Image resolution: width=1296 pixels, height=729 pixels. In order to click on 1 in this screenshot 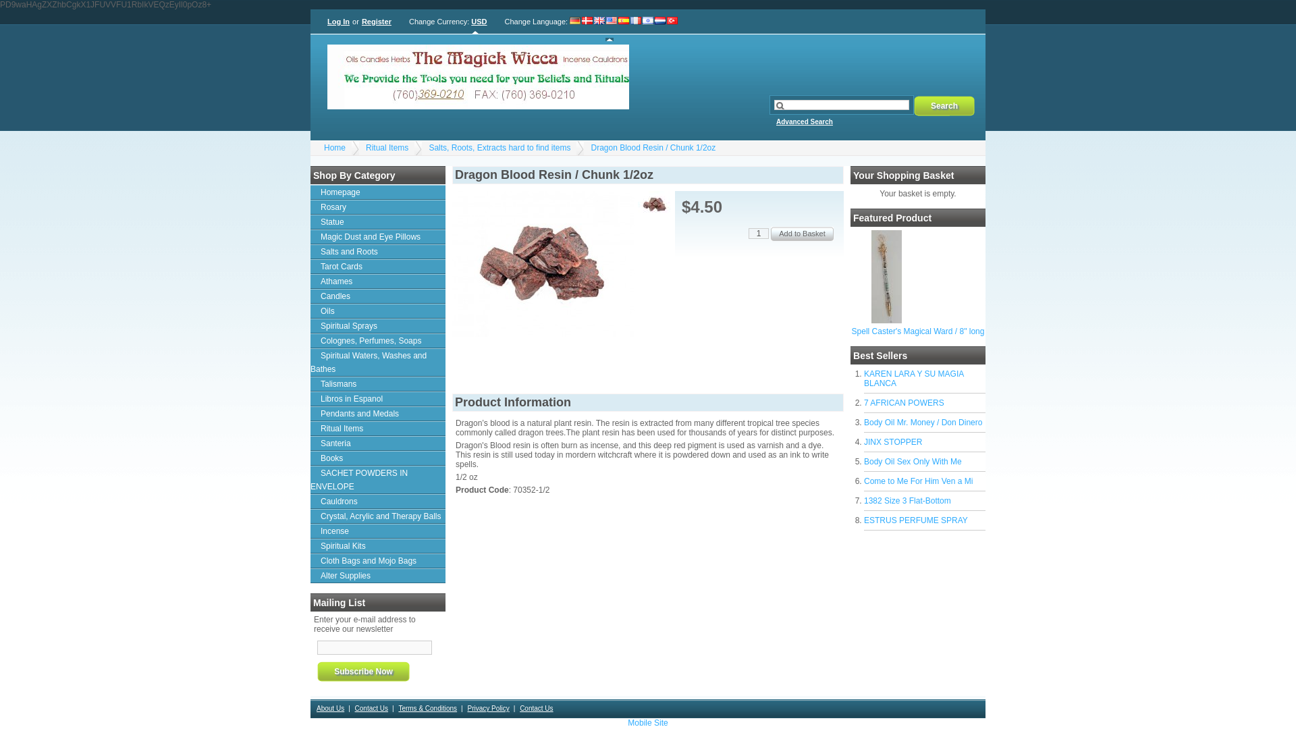, I will do `click(759, 234)`.